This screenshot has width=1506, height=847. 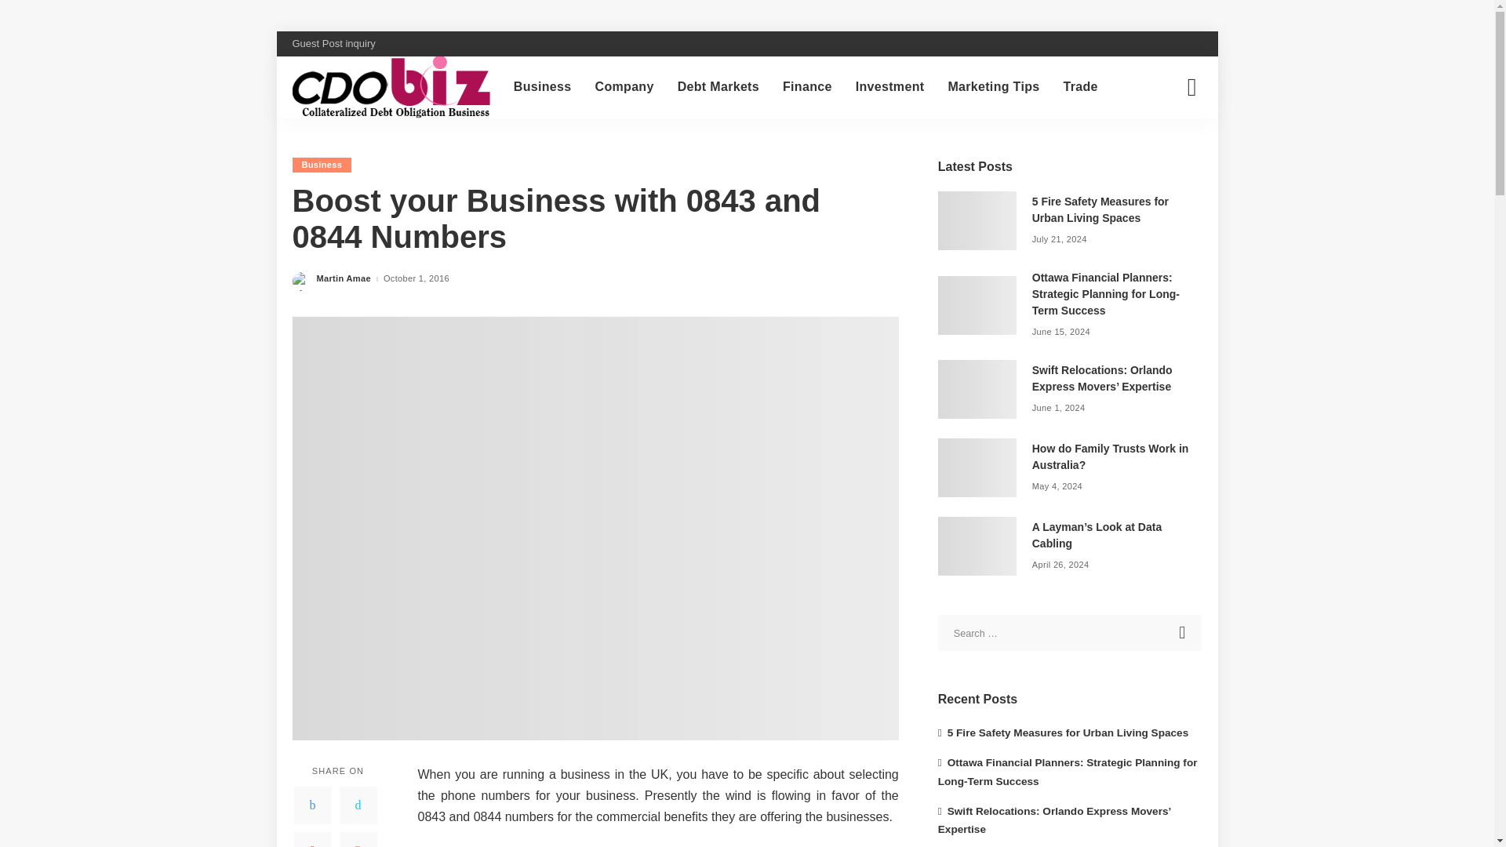 What do you see at coordinates (889, 87) in the screenshot?
I see `Investment` at bounding box center [889, 87].